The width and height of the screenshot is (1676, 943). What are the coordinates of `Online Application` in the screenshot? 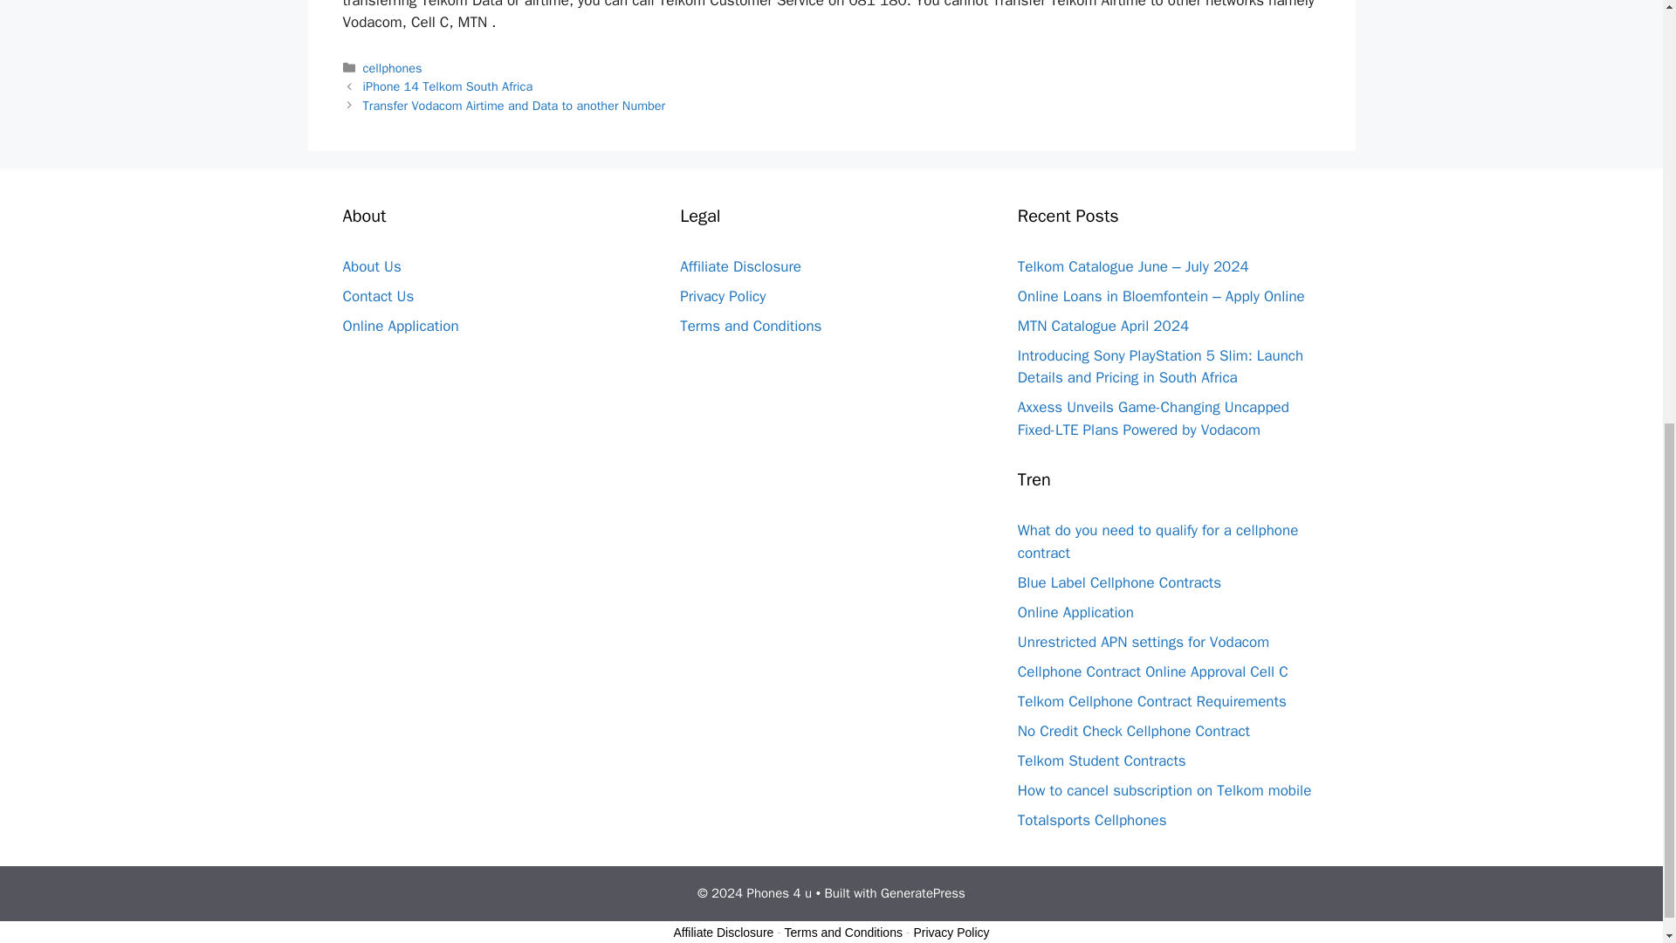 It's located at (1075, 612).